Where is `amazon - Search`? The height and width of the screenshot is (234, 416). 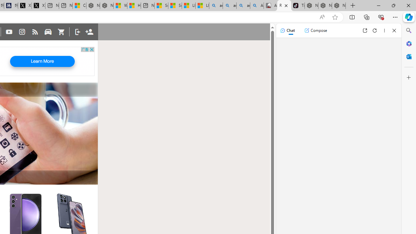
amazon - Search is located at coordinates (229, 6).